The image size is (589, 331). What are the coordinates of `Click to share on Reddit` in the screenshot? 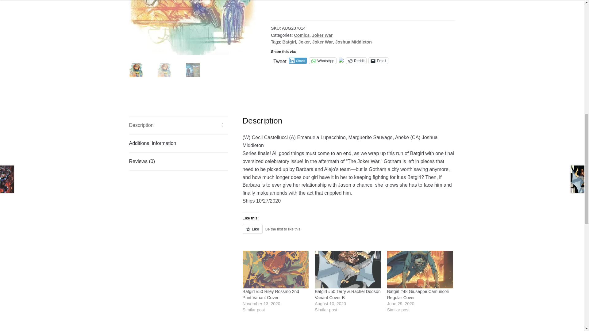 It's located at (356, 61).